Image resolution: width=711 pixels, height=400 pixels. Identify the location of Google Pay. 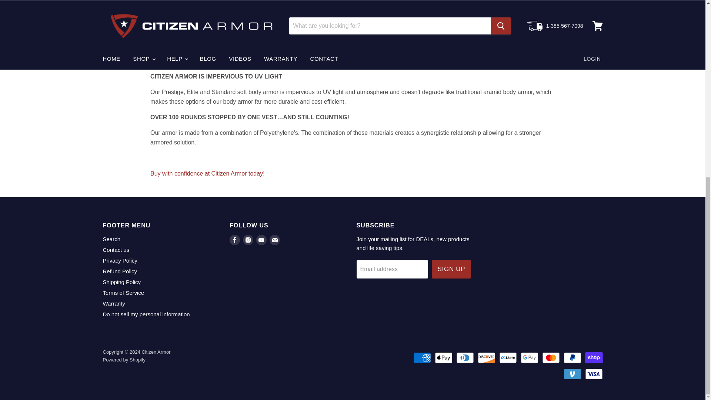
(529, 358).